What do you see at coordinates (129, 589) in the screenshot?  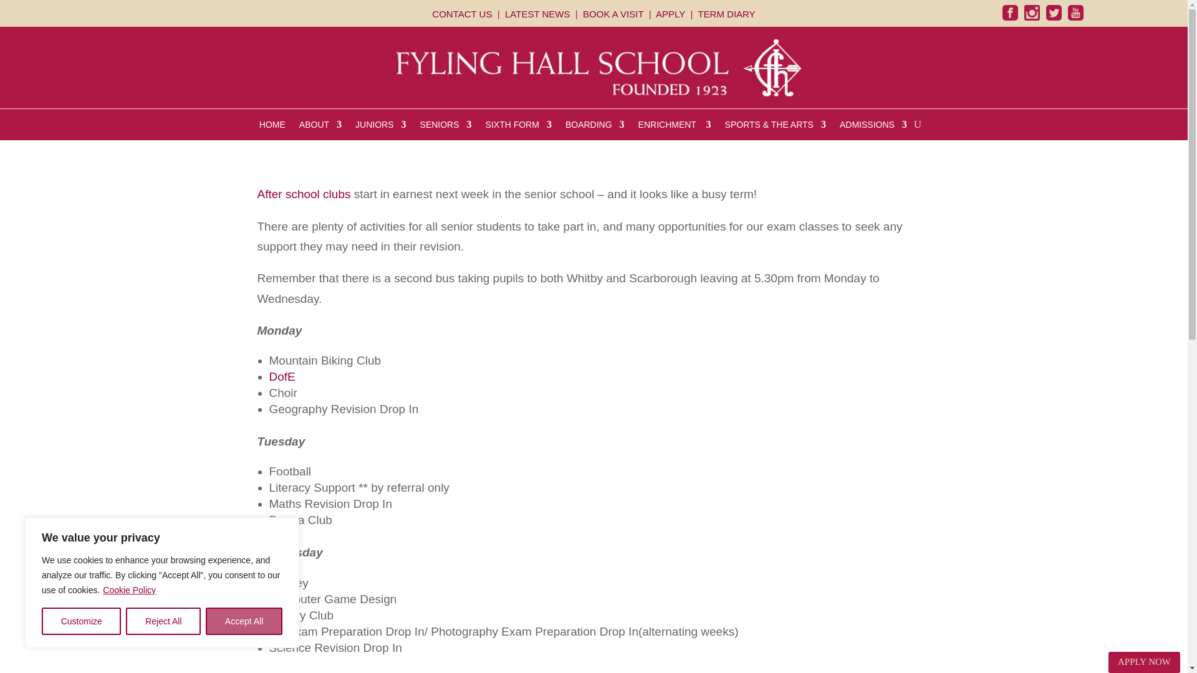 I see `Cookie Policy` at bounding box center [129, 589].